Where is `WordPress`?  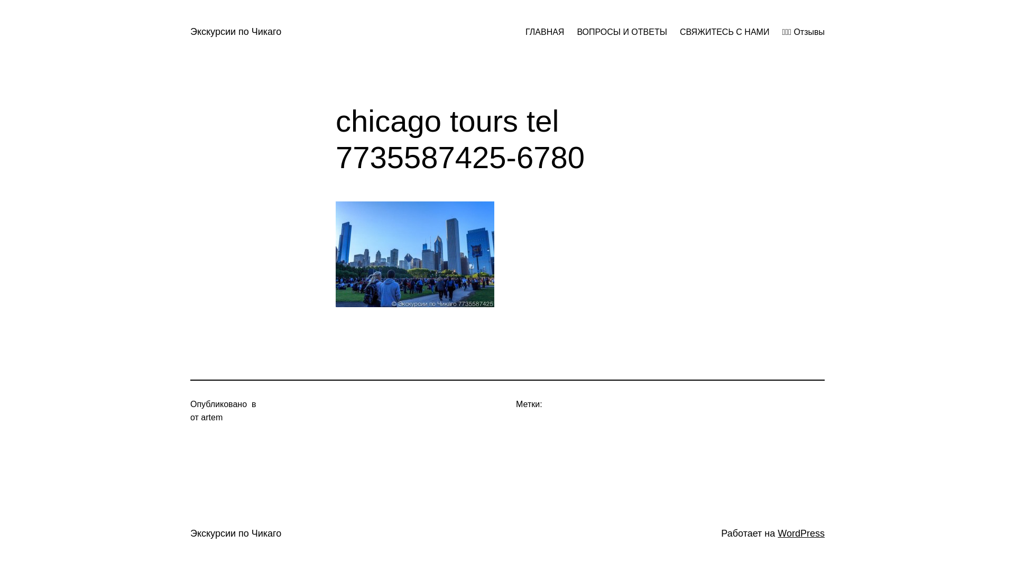
WordPress is located at coordinates (801, 533).